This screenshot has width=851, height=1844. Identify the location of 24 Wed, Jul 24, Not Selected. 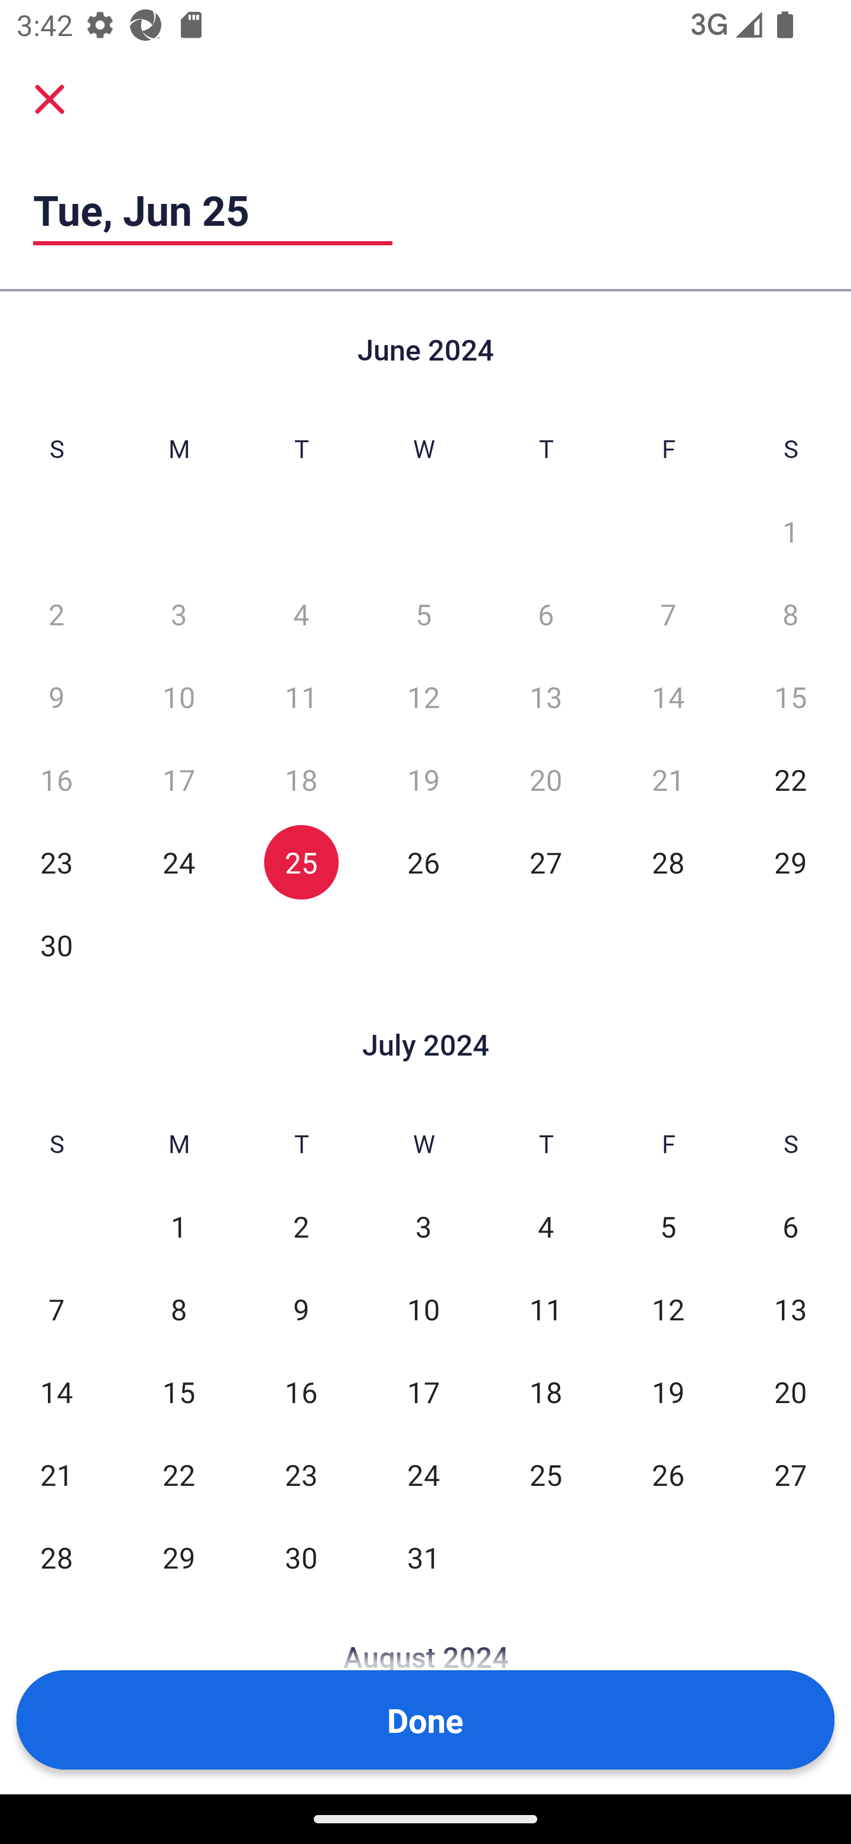
(423, 1474).